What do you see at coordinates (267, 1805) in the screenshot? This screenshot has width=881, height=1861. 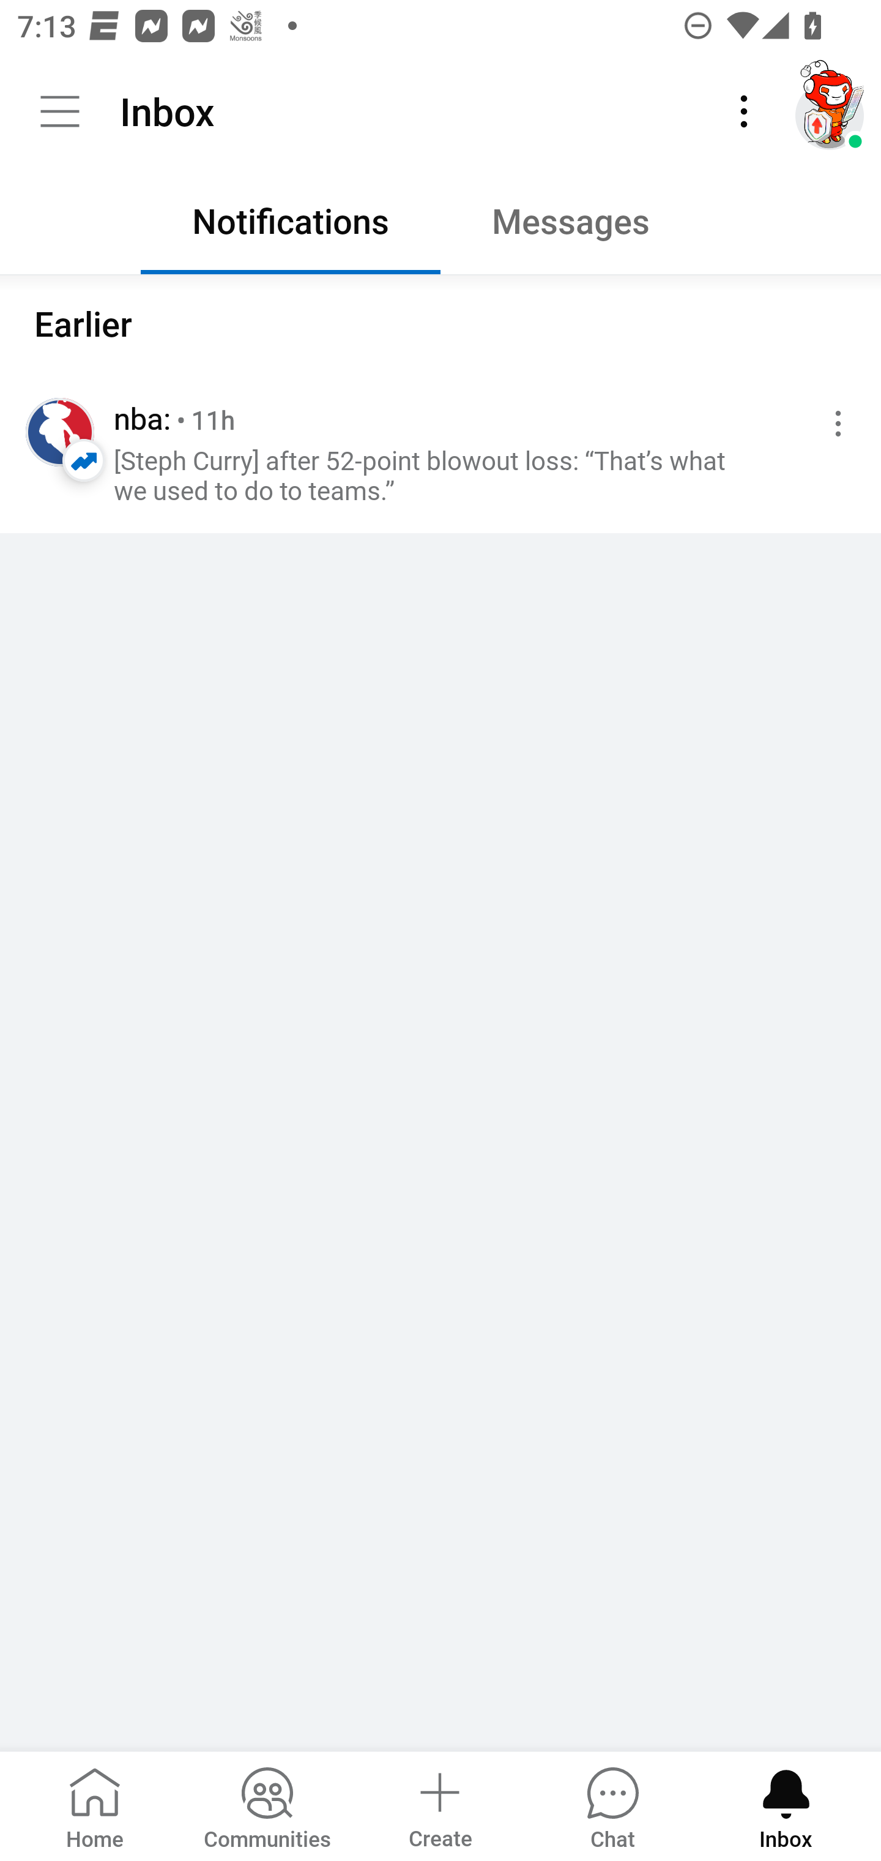 I see `Communities` at bounding box center [267, 1805].